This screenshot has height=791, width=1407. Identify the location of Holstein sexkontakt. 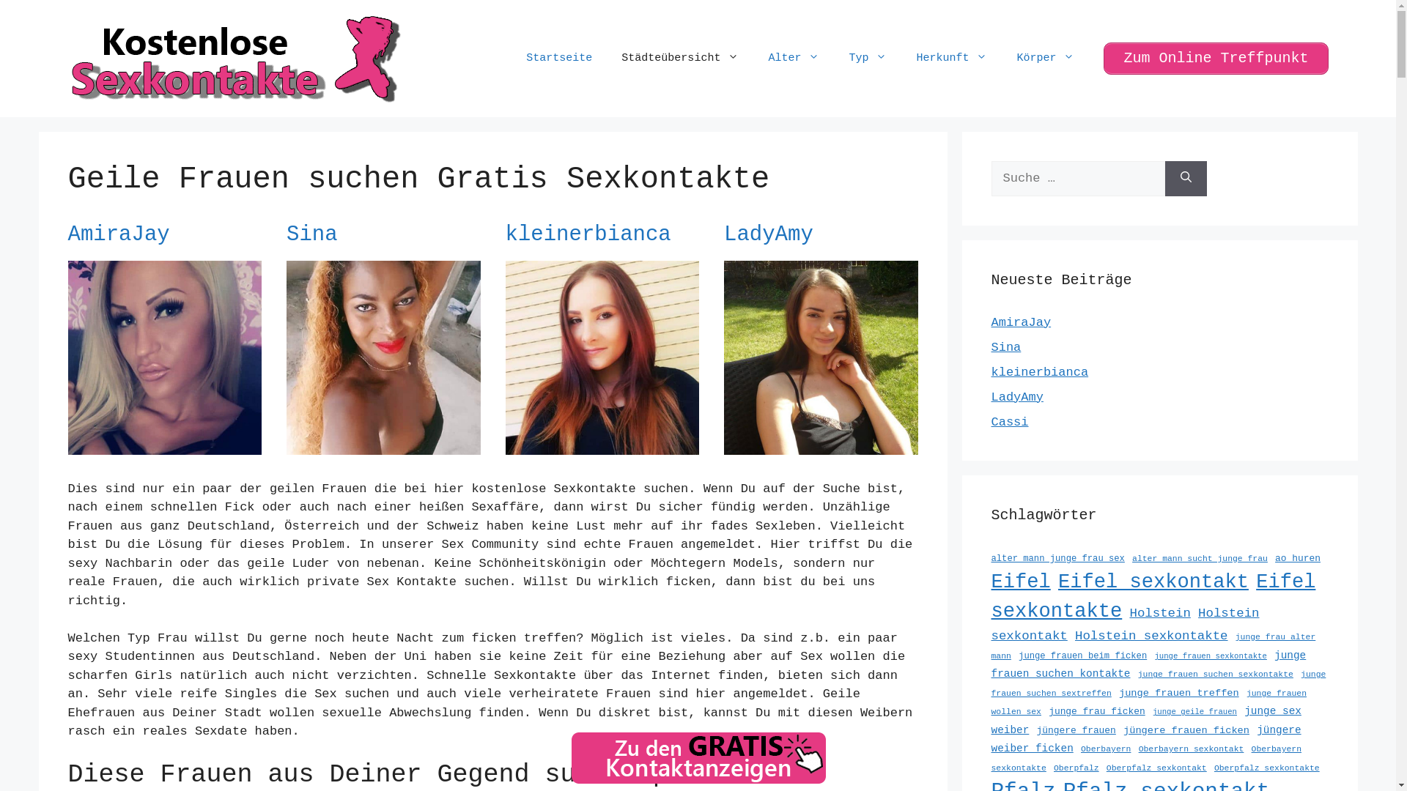
(1125, 625).